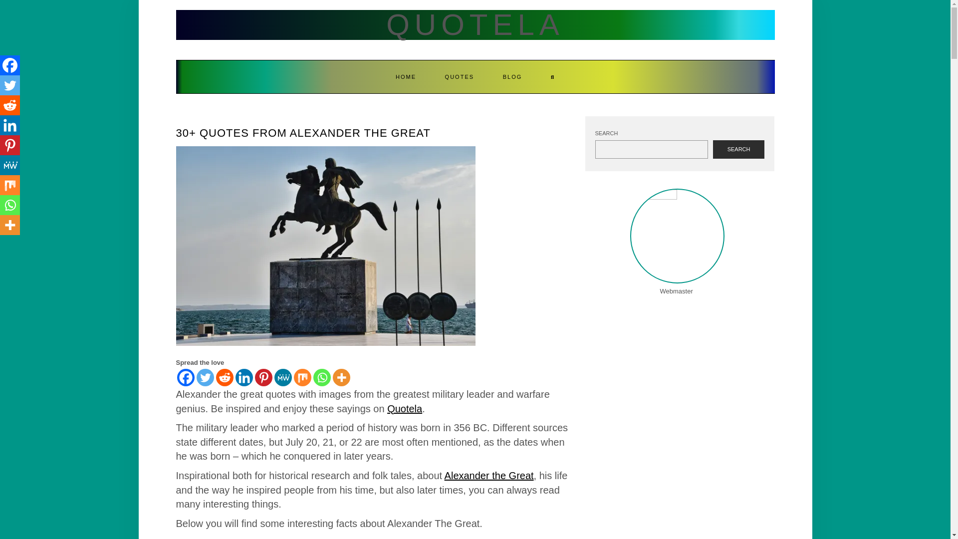 The height and width of the screenshot is (539, 958). Describe the element at coordinates (10, 165) in the screenshot. I see `MeWe` at that location.